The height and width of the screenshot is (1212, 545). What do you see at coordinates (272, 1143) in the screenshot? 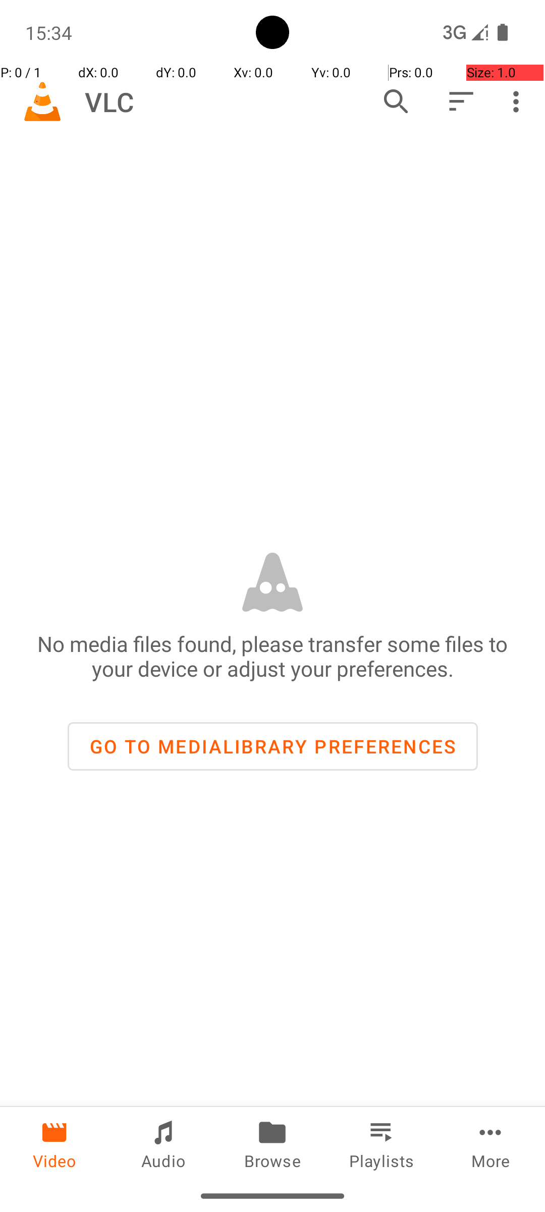
I see `Browse` at bounding box center [272, 1143].